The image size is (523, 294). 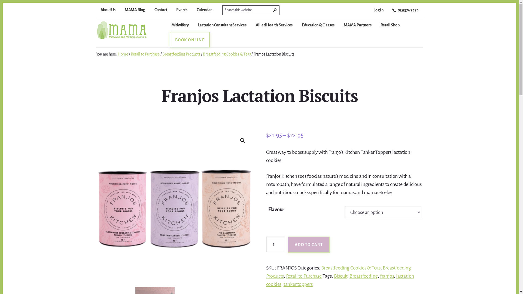 What do you see at coordinates (182, 11) in the screenshot?
I see `Events` at bounding box center [182, 11].